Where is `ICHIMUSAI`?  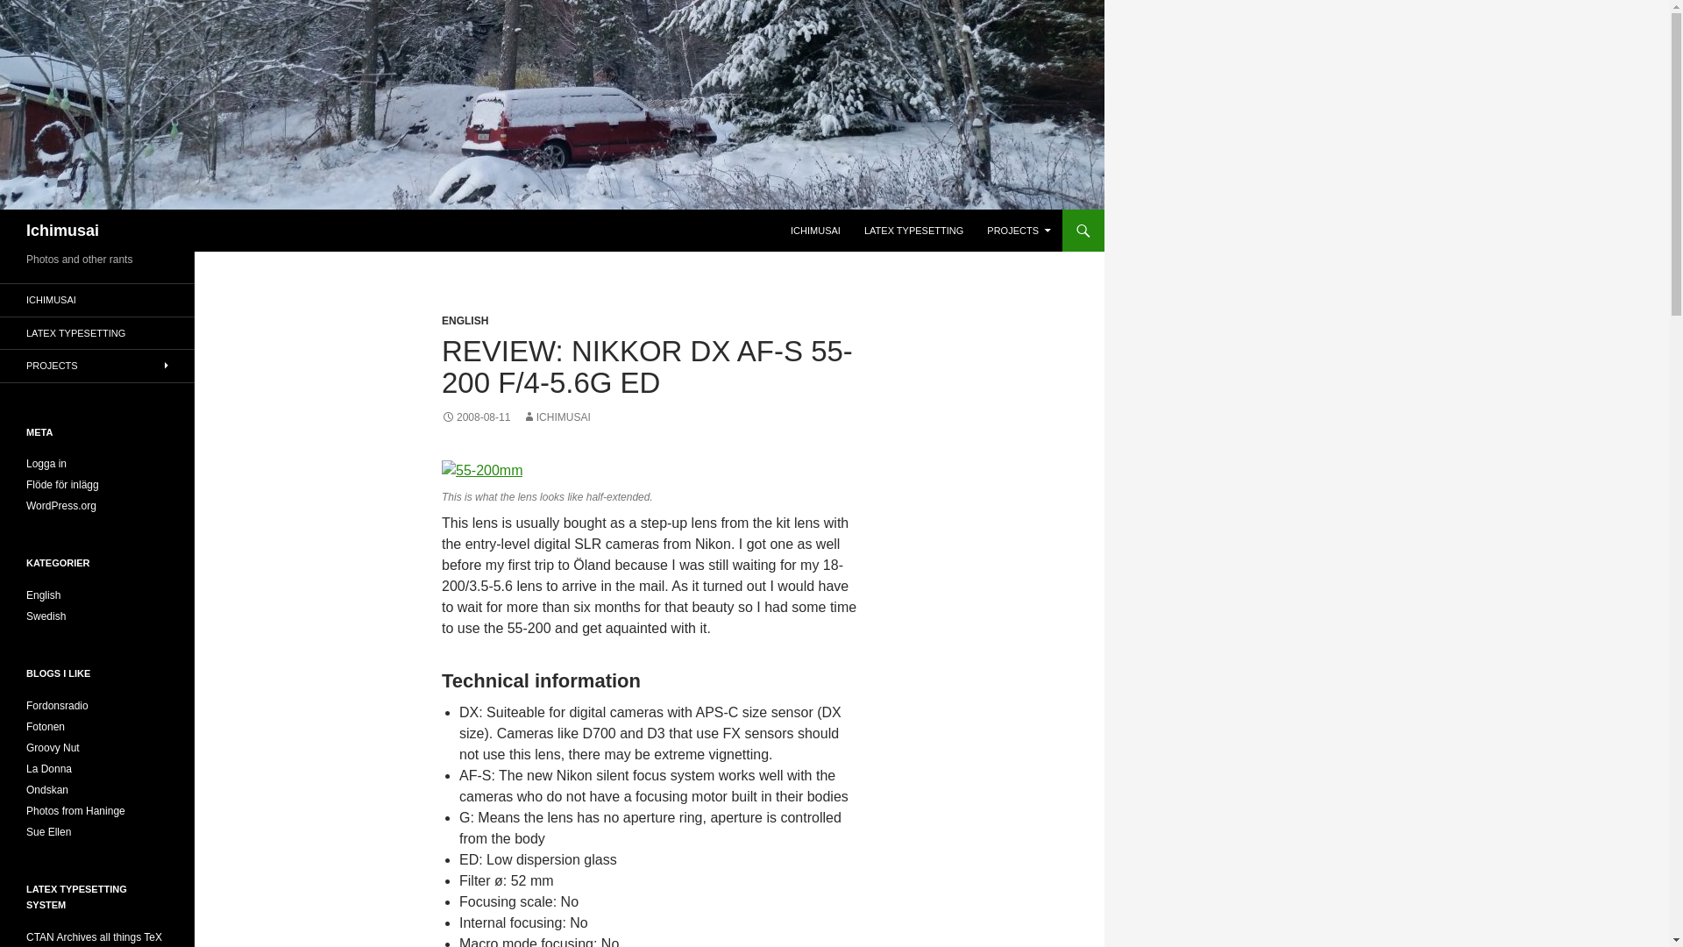
ICHIMUSAI is located at coordinates (556, 417).